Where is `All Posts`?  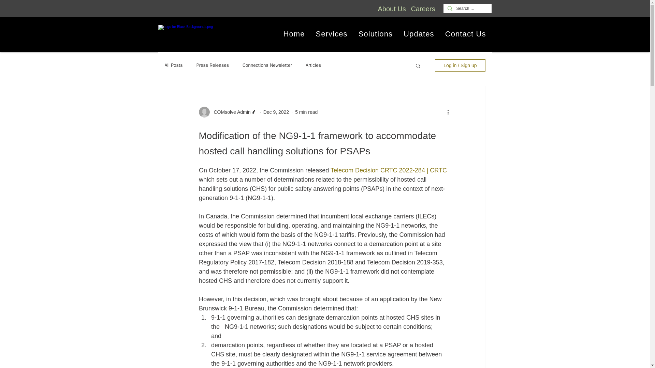 All Posts is located at coordinates (173, 65).